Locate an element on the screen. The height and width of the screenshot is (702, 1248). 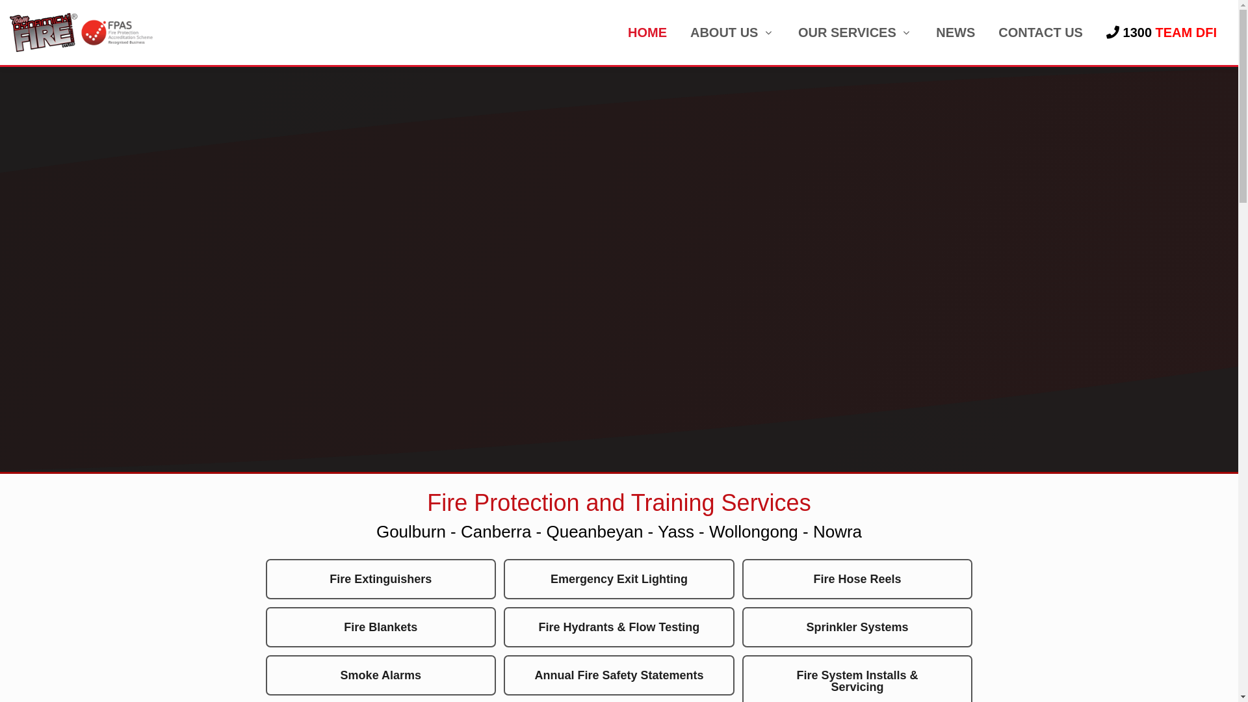
CONTACT US is located at coordinates (1041, 32).